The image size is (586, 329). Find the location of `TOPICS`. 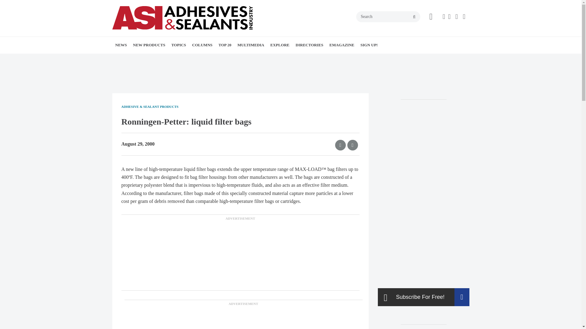

TOPICS is located at coordinates (178, 45).